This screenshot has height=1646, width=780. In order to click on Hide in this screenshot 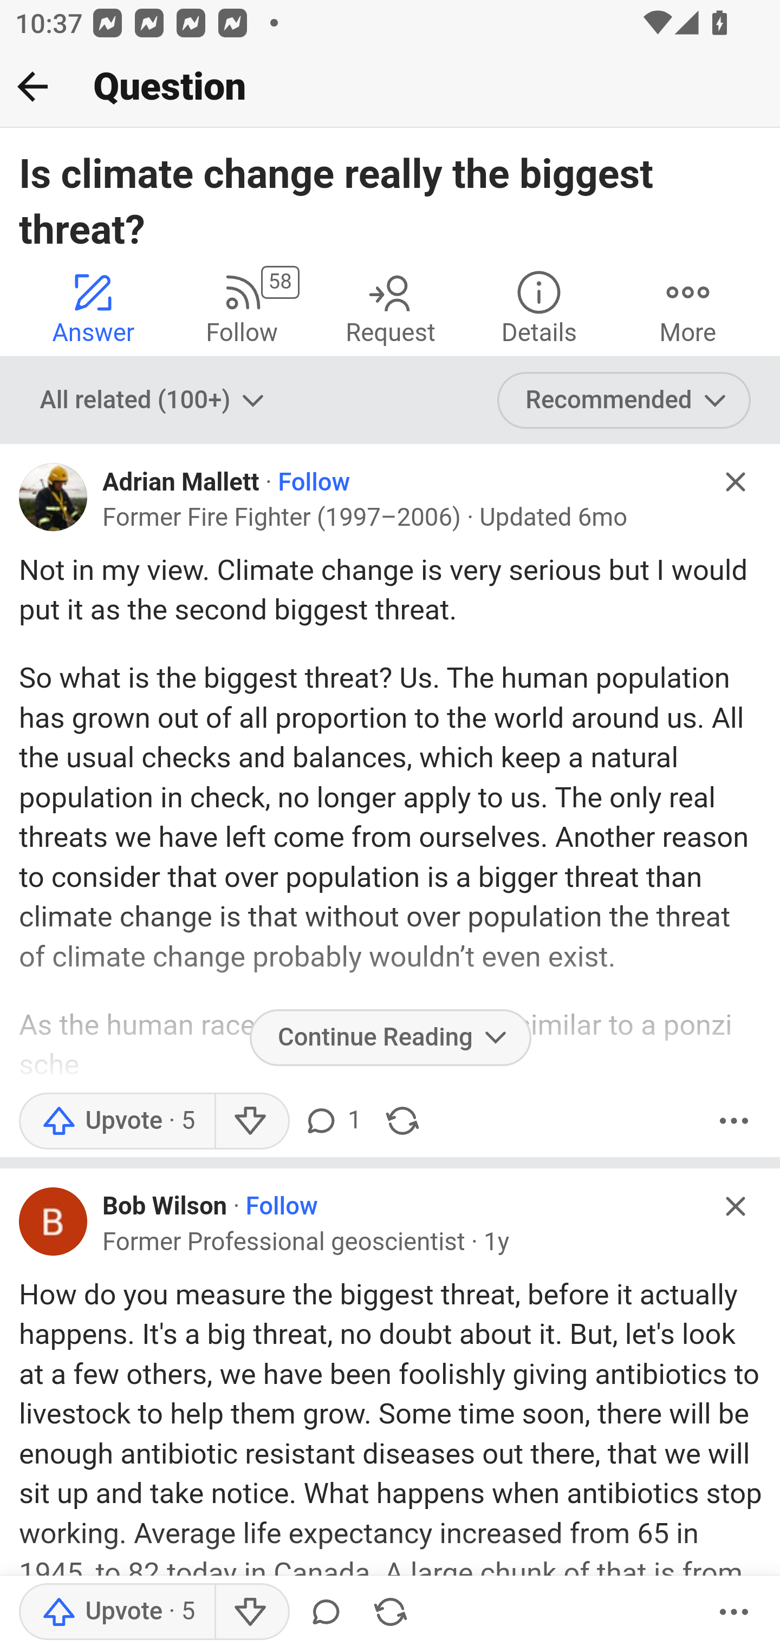, I will do `click(736, 482)`.